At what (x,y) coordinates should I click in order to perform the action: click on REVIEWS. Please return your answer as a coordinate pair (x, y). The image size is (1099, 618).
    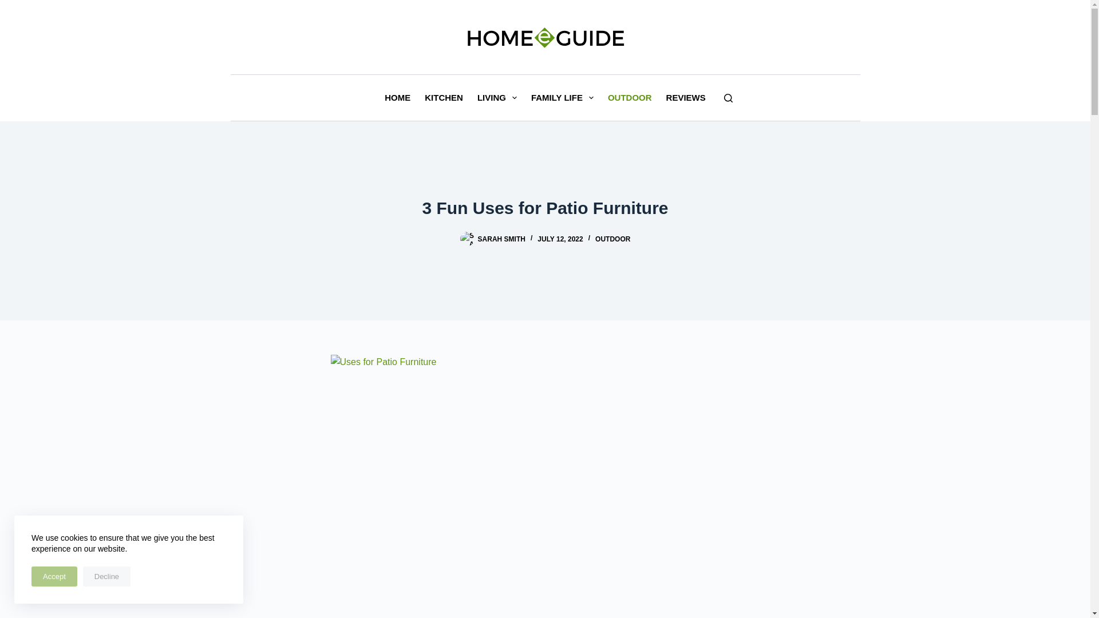
    Looking at the image, I should click on (685, 97).